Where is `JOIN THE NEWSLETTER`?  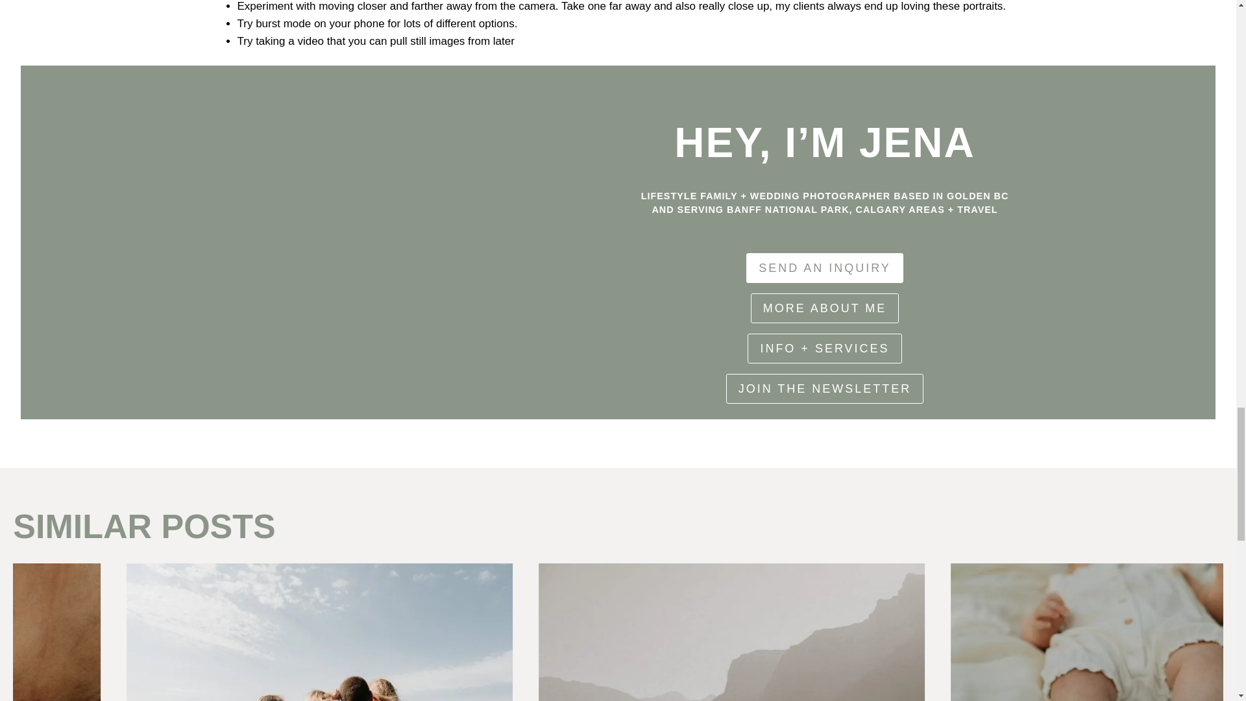 JOIN THE NEWSLETTER is located at coordinates (825, 388).